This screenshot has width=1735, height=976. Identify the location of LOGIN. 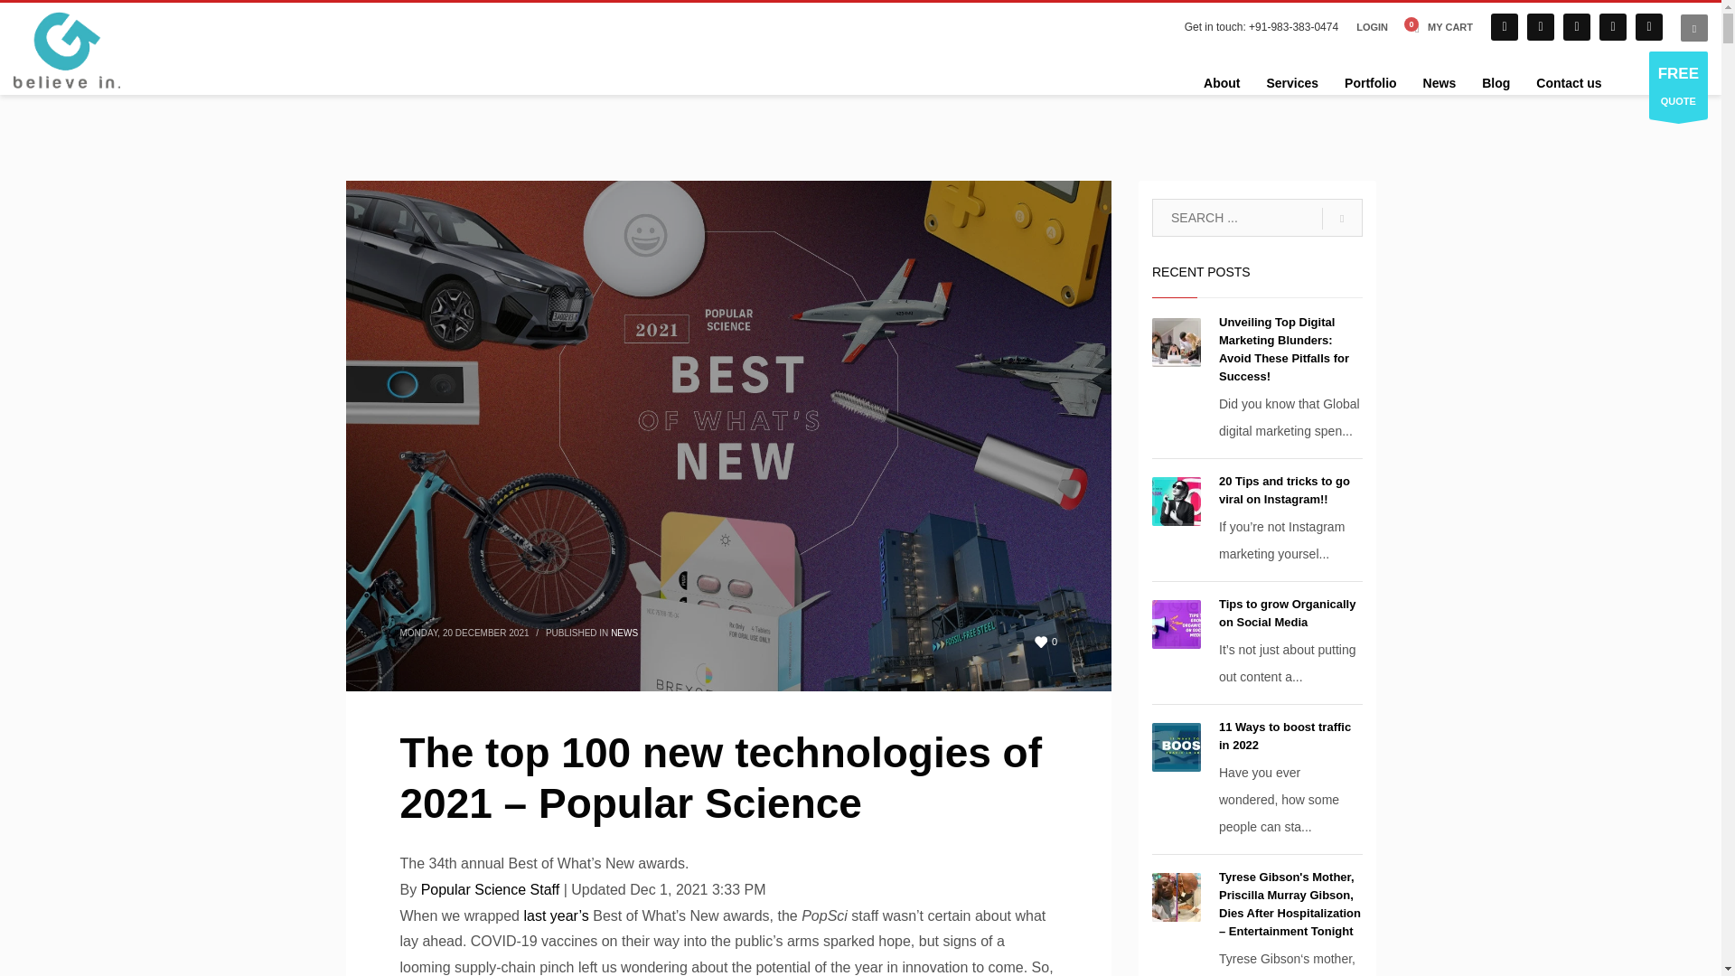
(1372, 27).